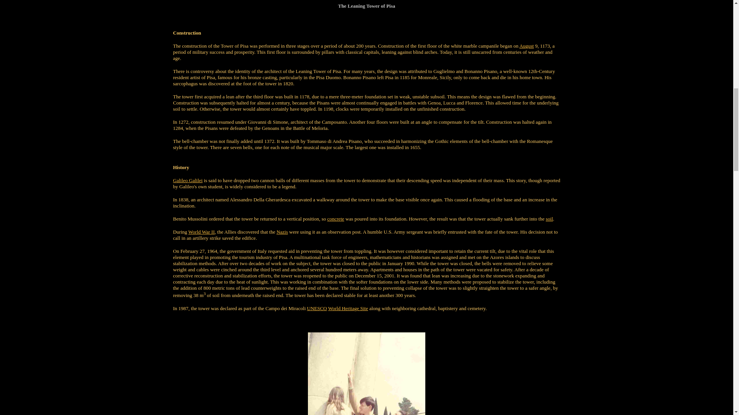  I want to click on World War II, so click(201, 232).